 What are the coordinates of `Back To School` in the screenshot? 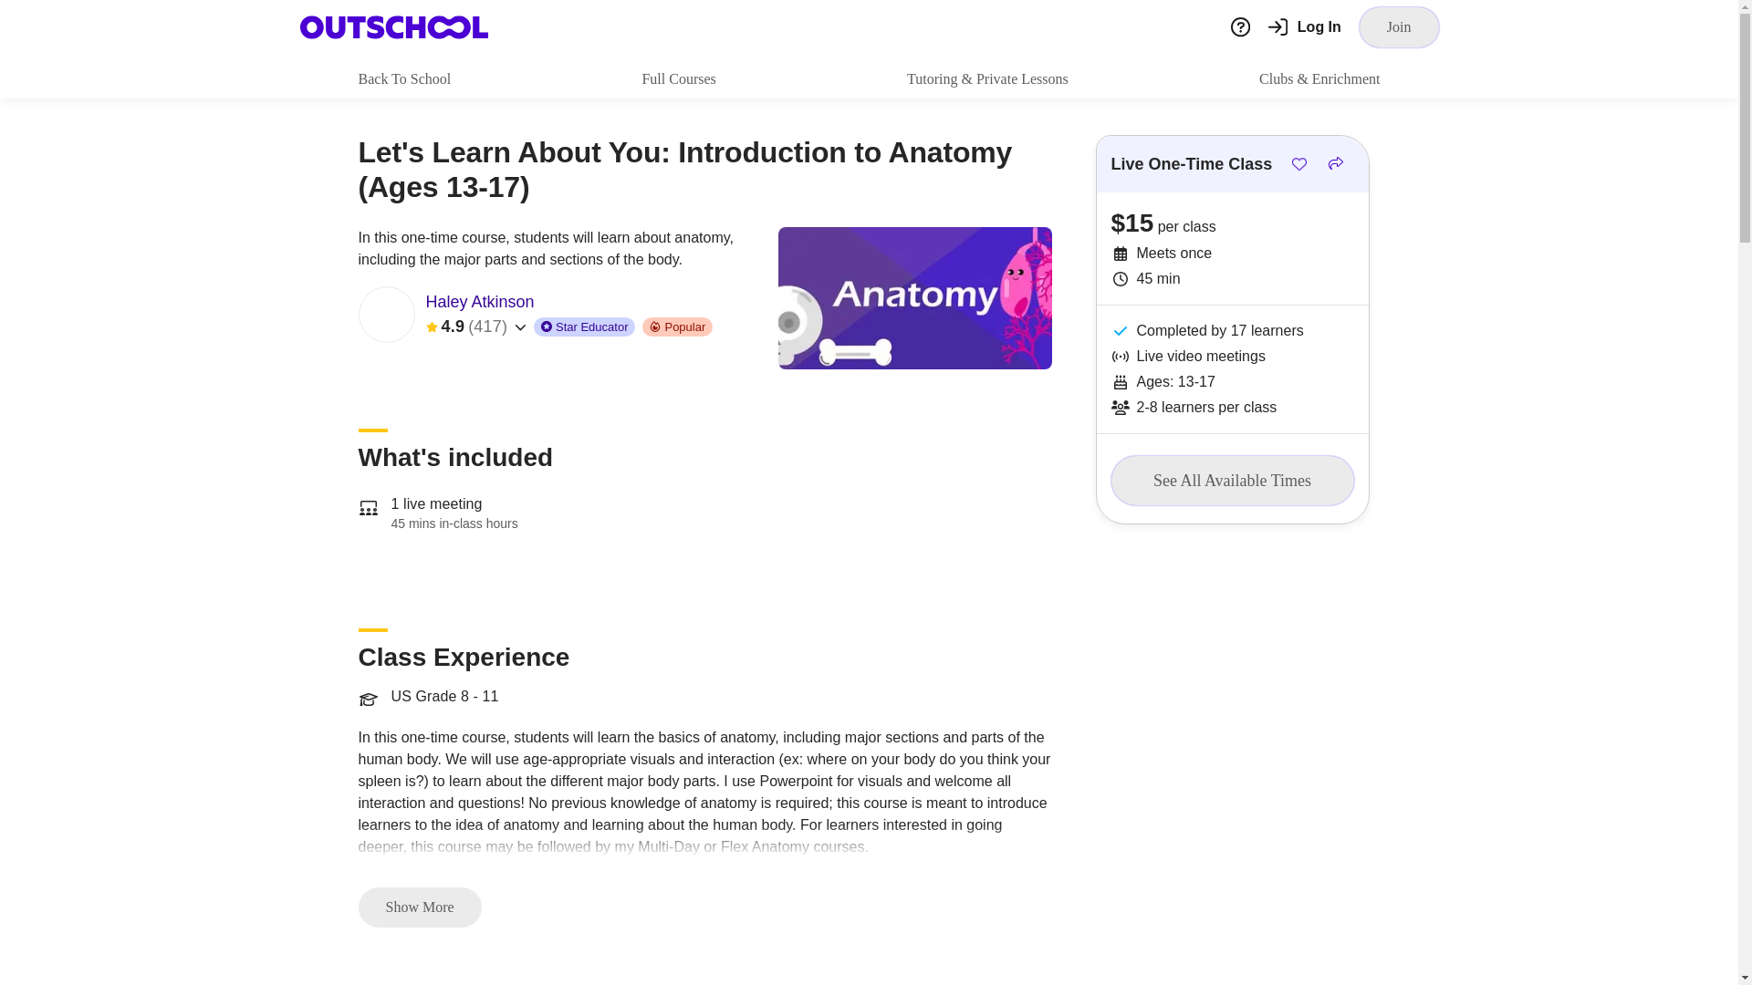 It's located at (403, 78).